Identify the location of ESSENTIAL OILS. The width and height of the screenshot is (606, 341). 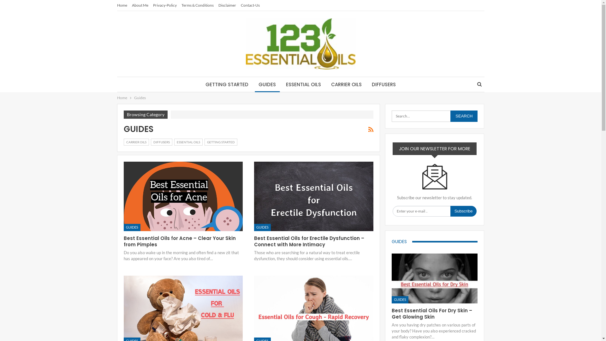
(304, 85).